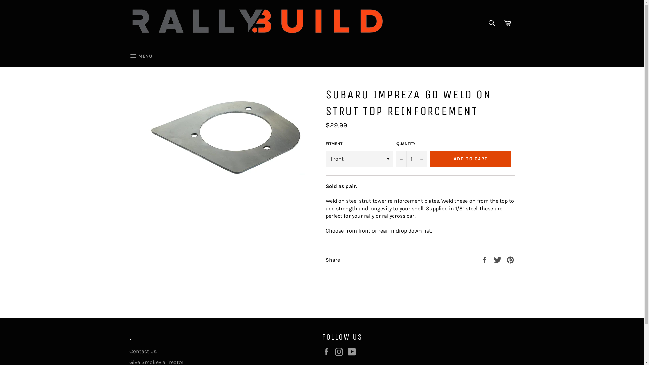 The height and width of the screenshot is (365, 649). I want to click on Facebook, so click(328, 352).